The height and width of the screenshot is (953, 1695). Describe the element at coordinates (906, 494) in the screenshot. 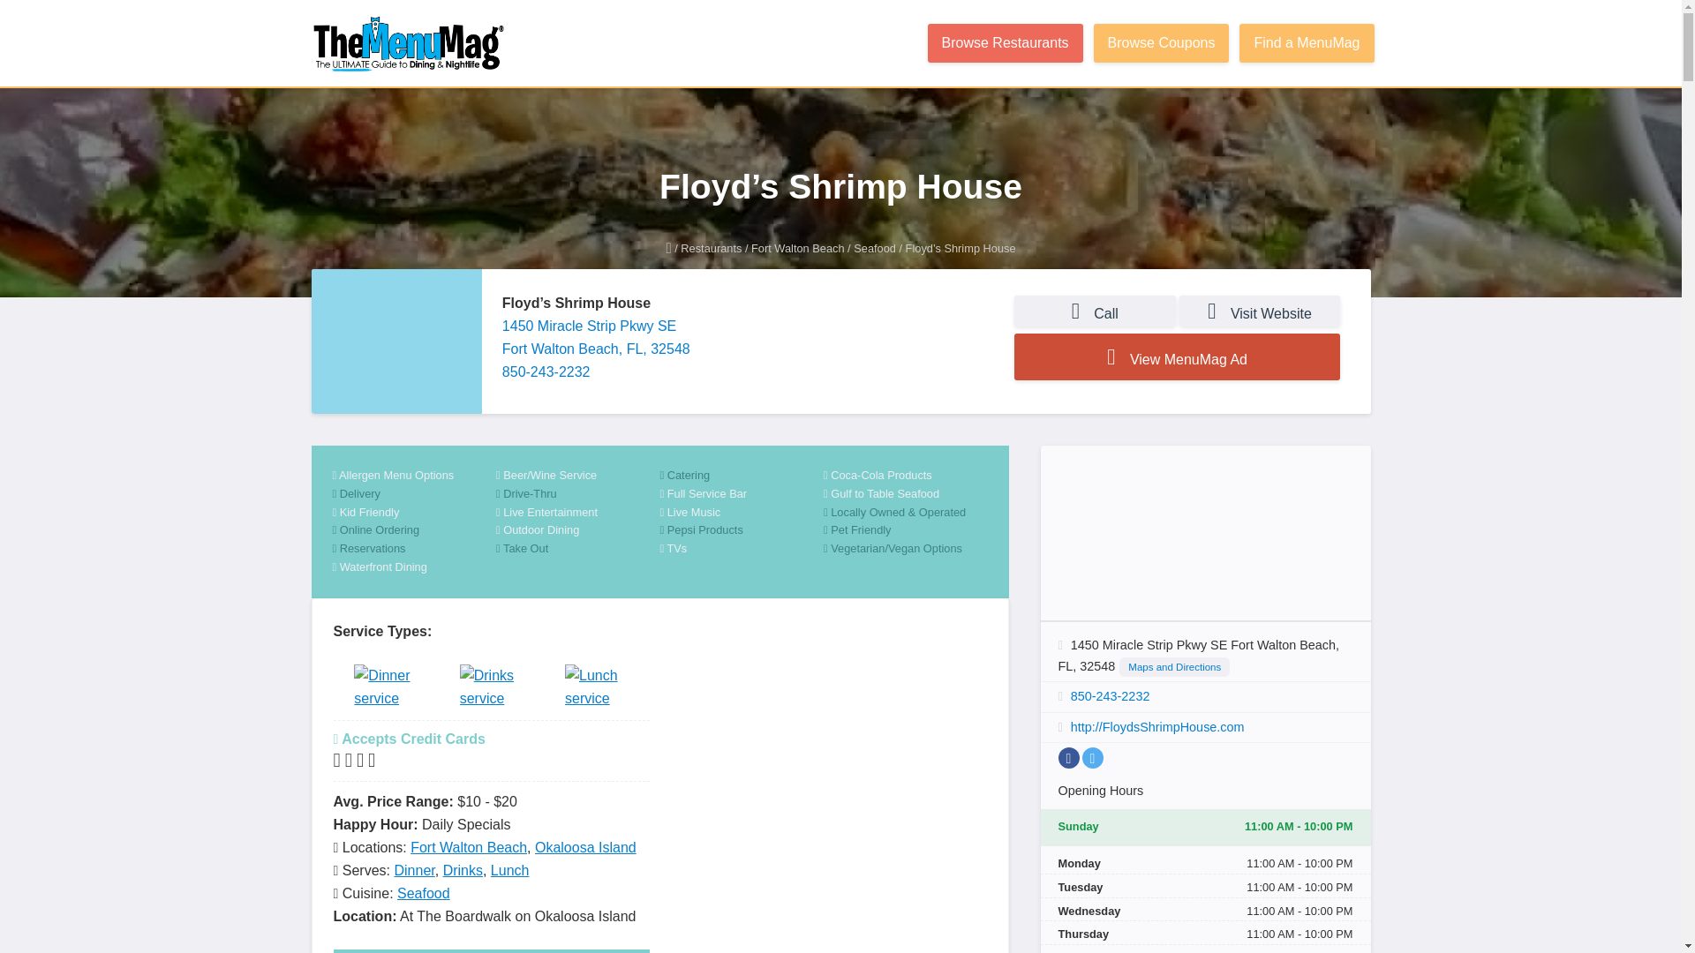

I see `Gulf to Table Seafood` at that location.